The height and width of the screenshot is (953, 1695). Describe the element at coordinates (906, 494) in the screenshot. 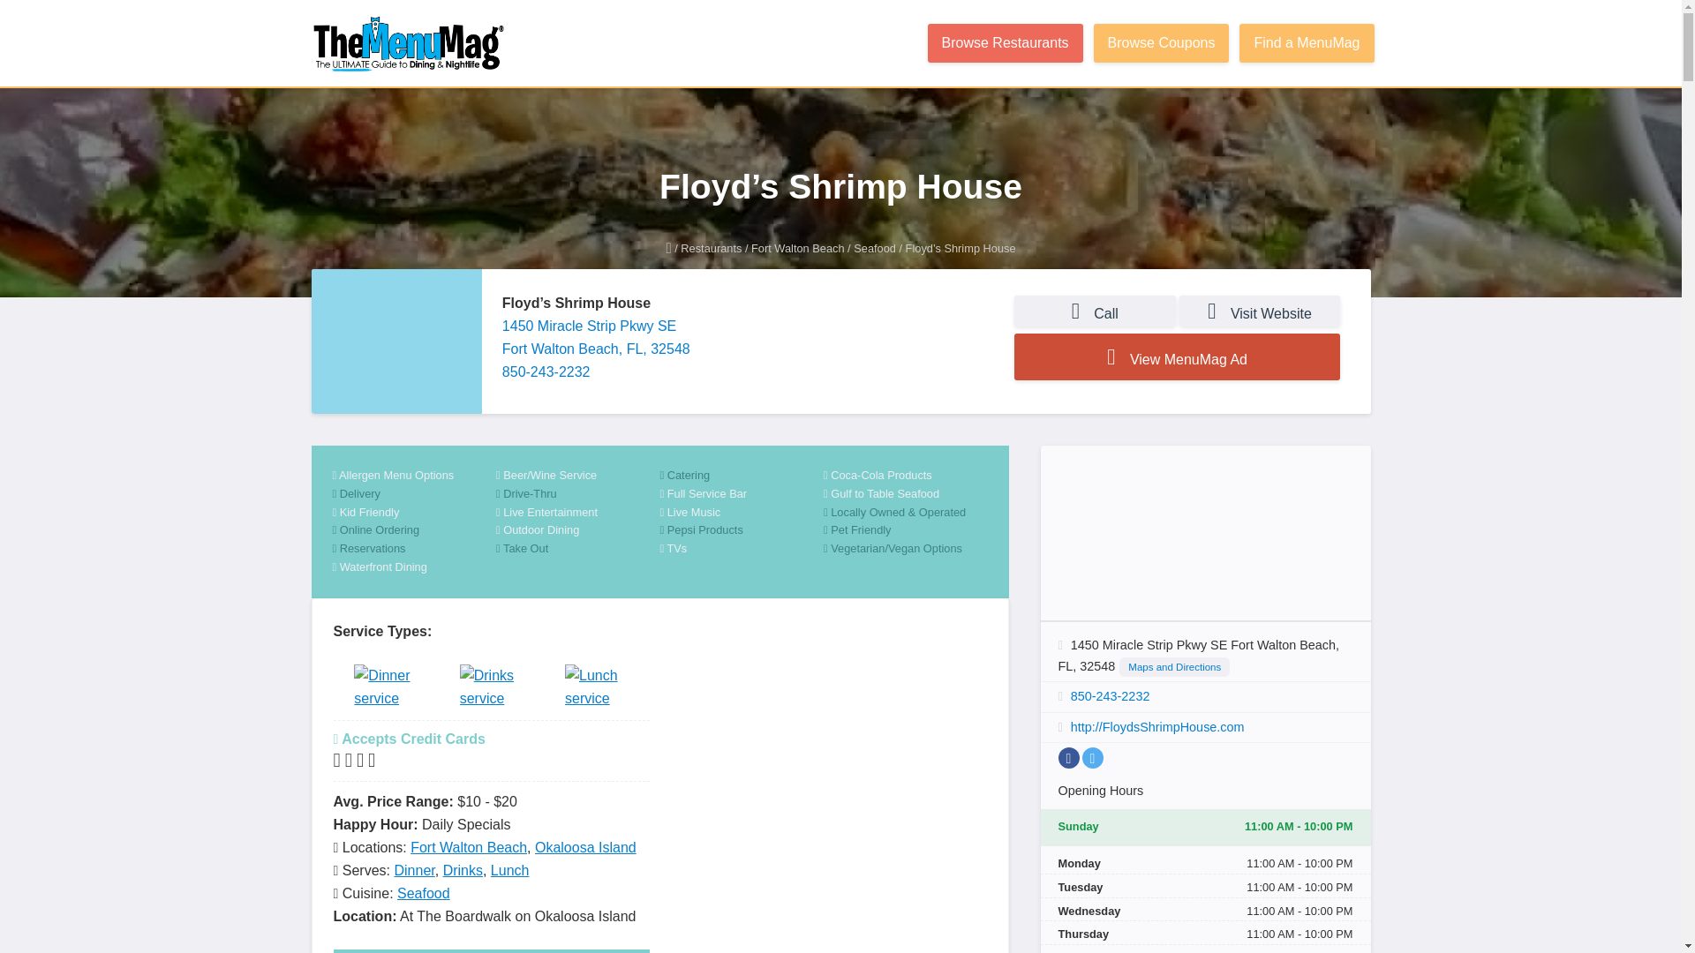

I see `Gulf to Table Seafood` at that location.